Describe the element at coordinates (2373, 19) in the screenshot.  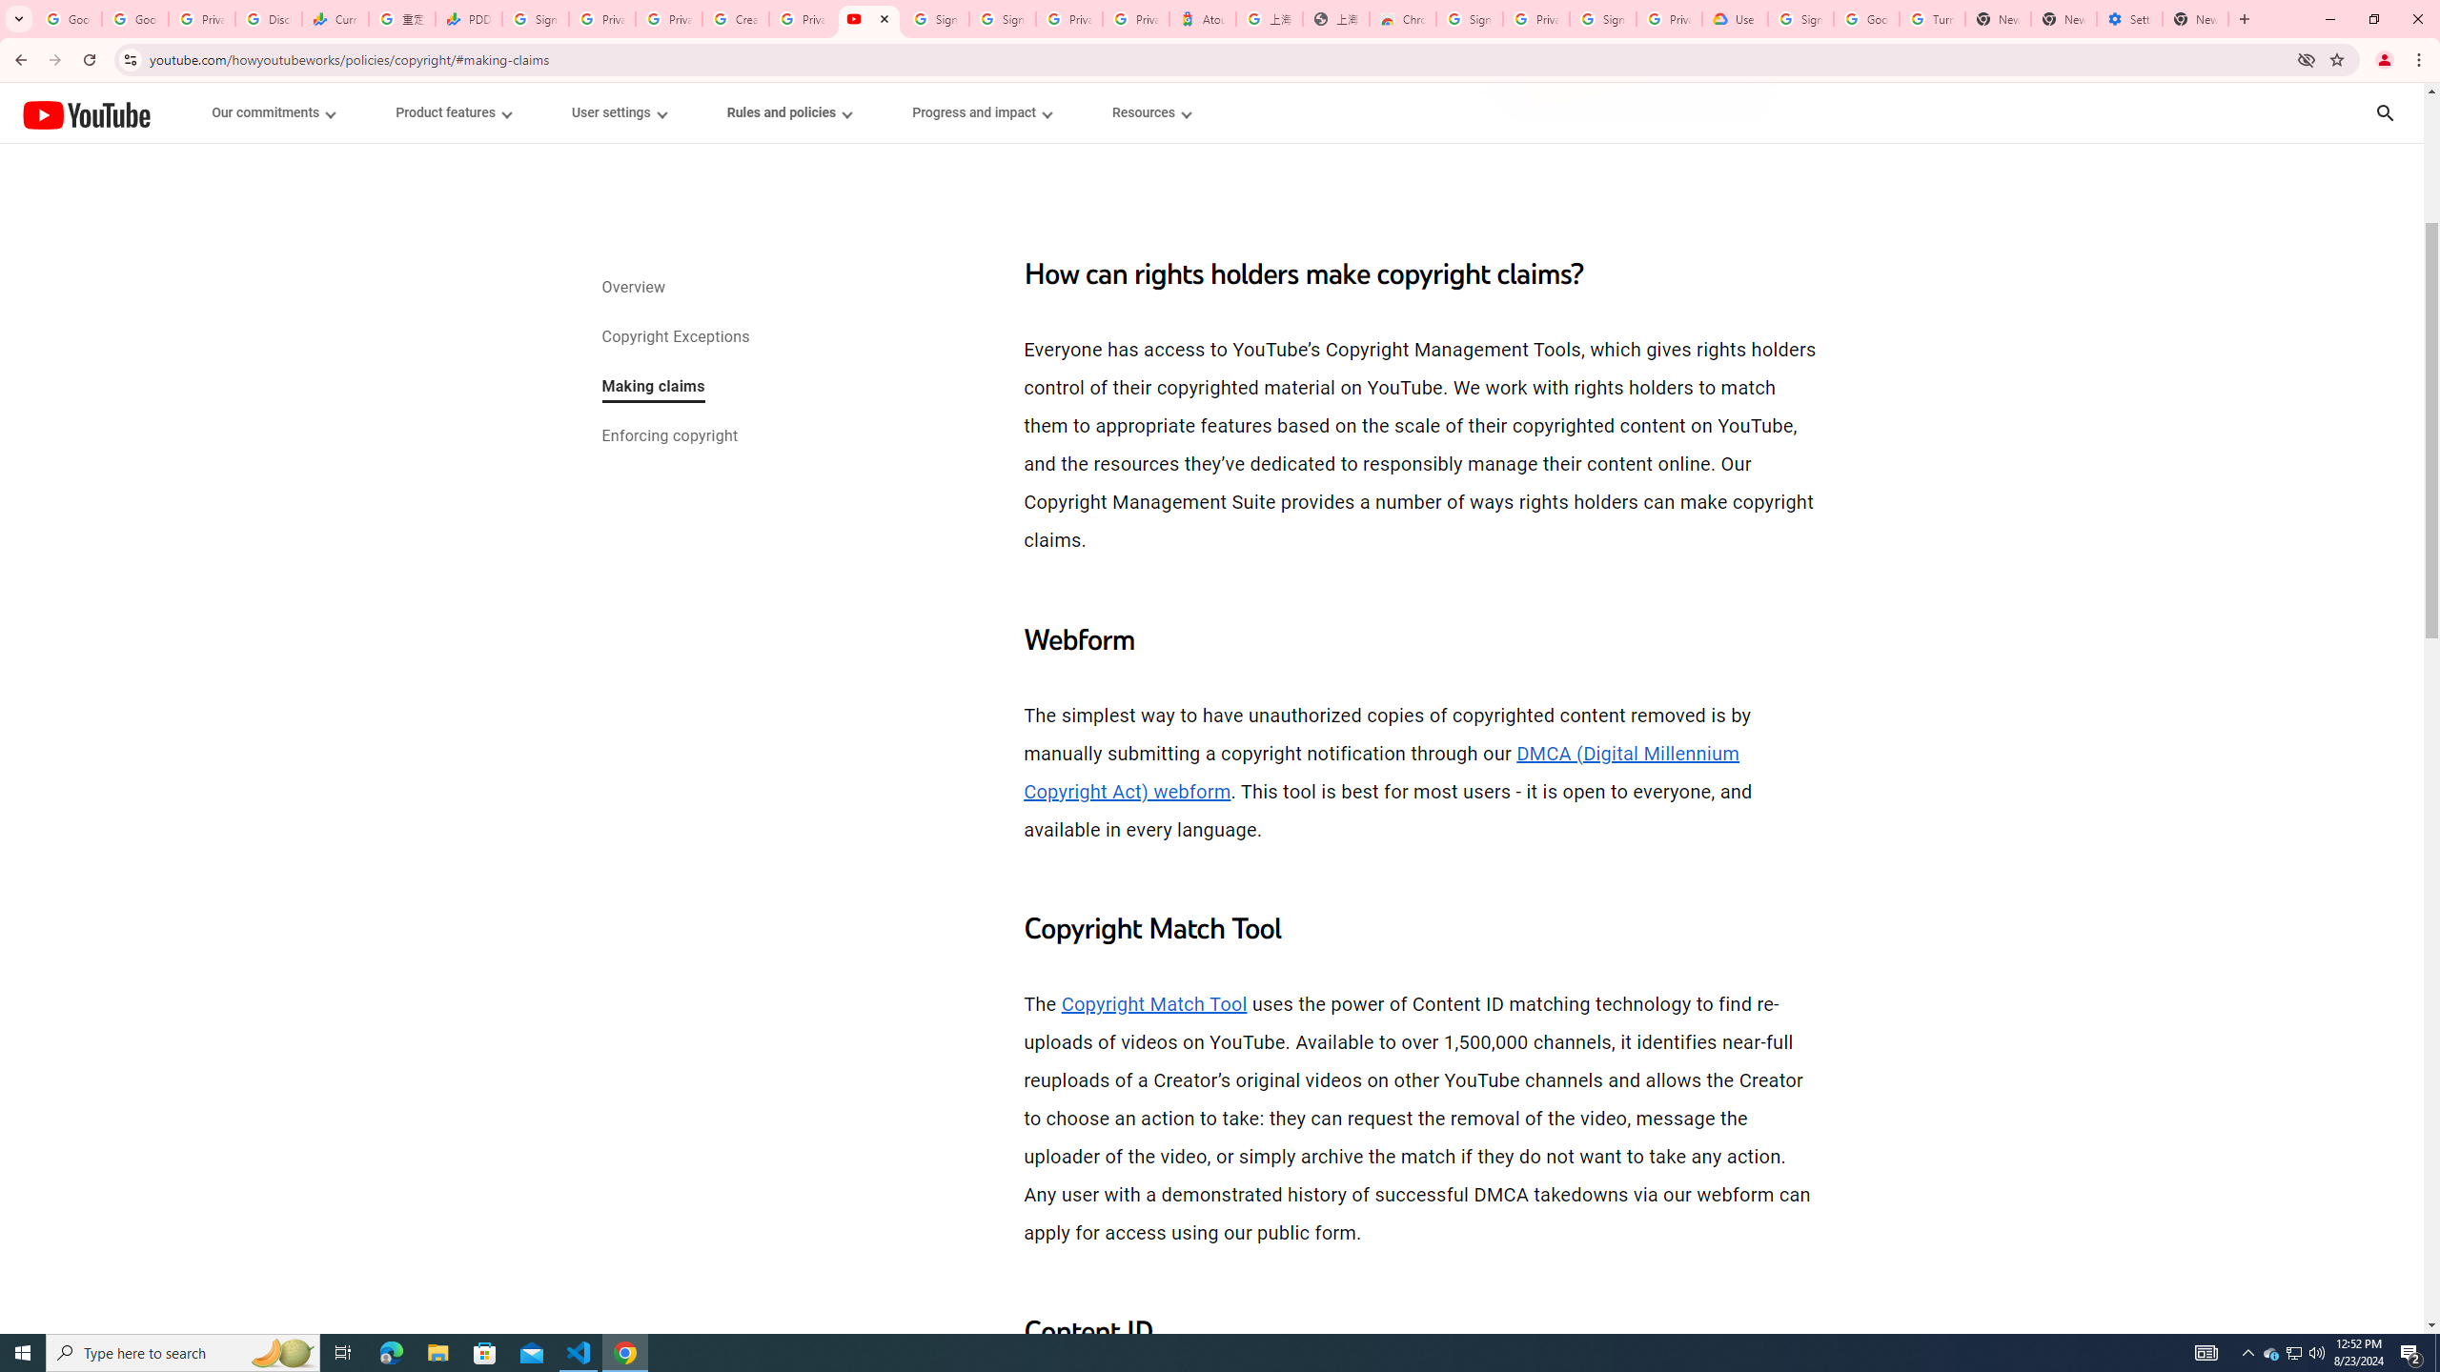
I see `Restore` at that location.